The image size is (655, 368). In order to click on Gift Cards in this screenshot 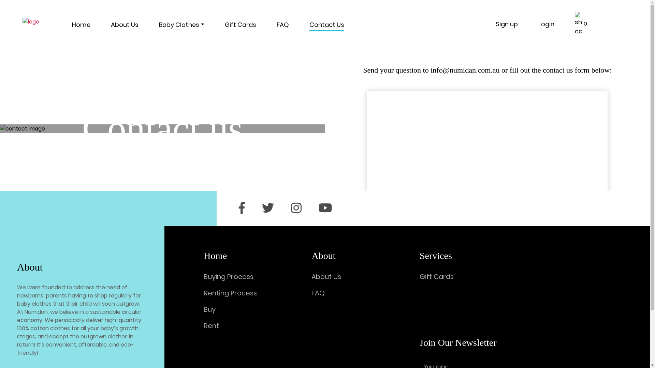, I will do `click(241, 27)`.